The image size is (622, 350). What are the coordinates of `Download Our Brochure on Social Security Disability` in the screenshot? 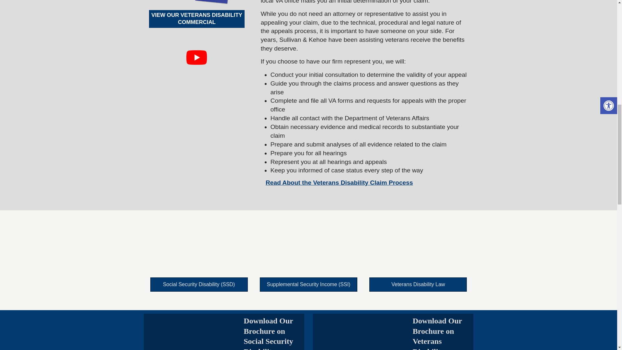 It's located at (194, 332).